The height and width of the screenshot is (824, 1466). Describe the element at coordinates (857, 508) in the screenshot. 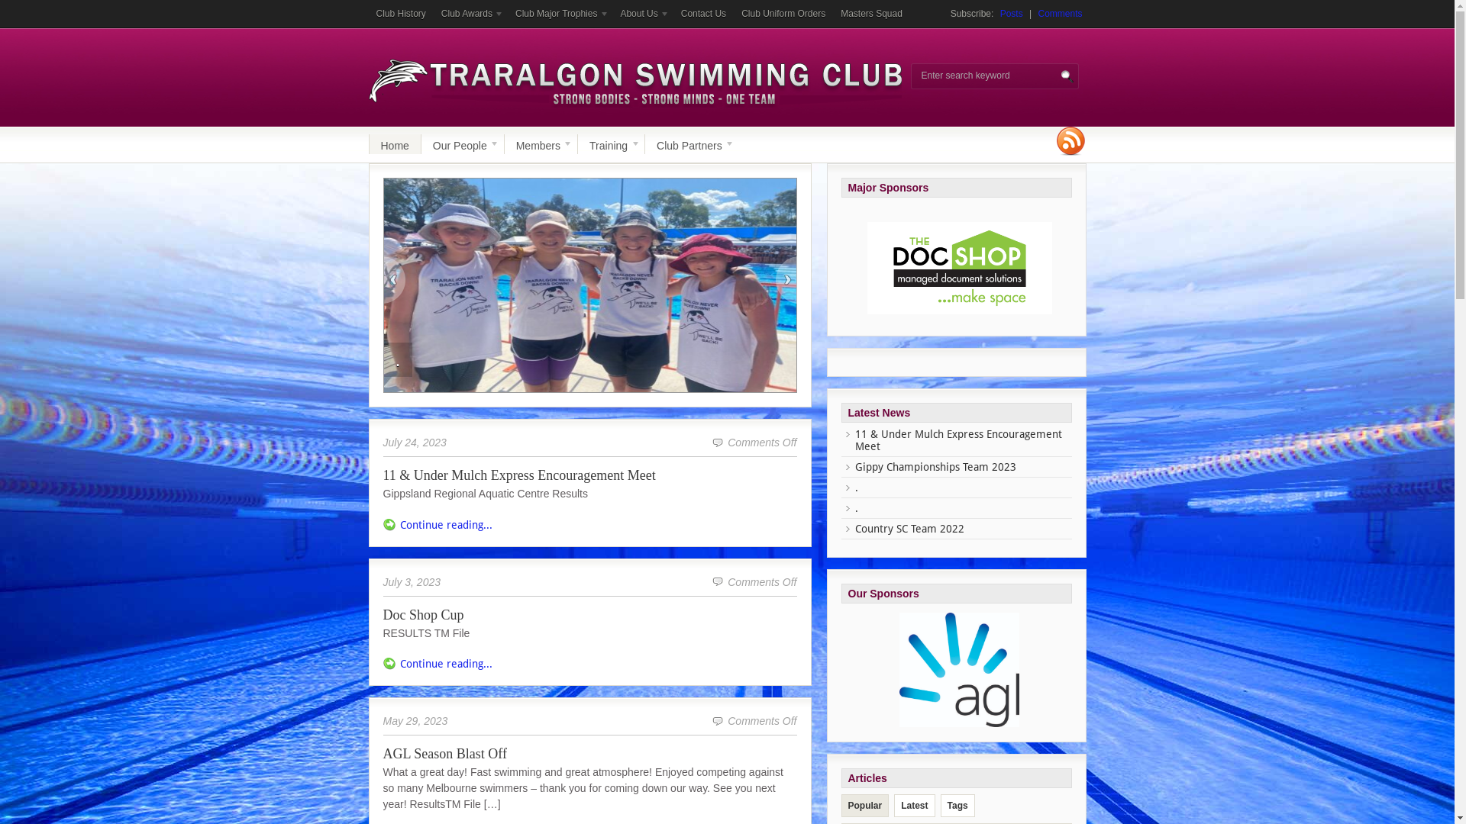

I see `.` at that location.